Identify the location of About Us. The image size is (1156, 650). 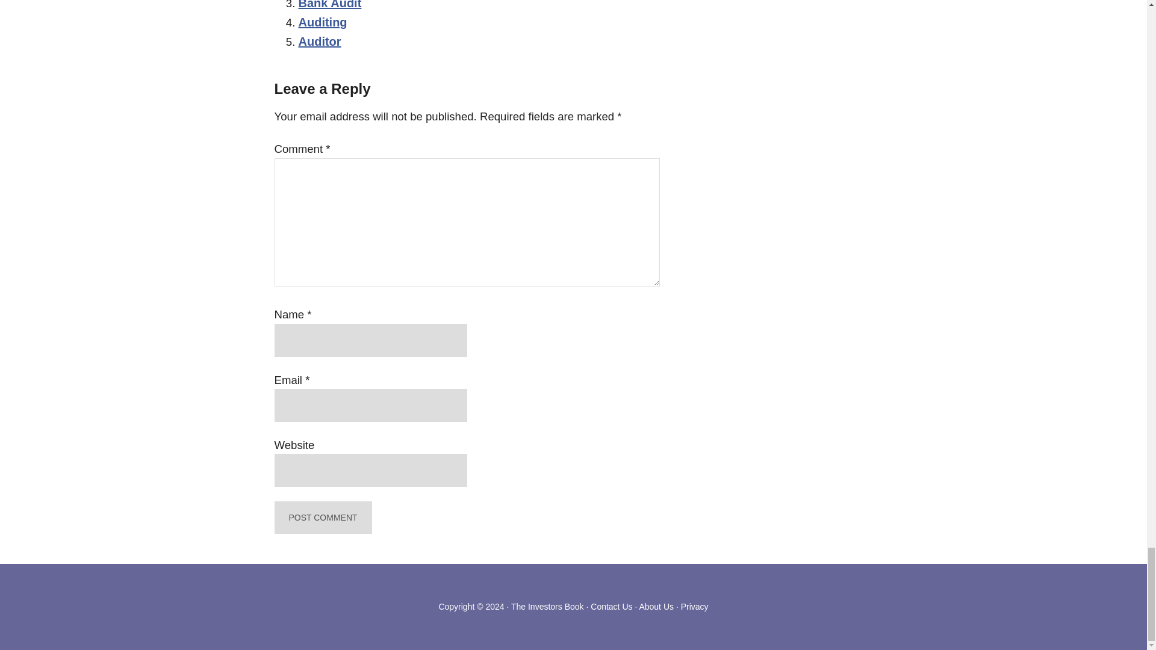
(656, 607).